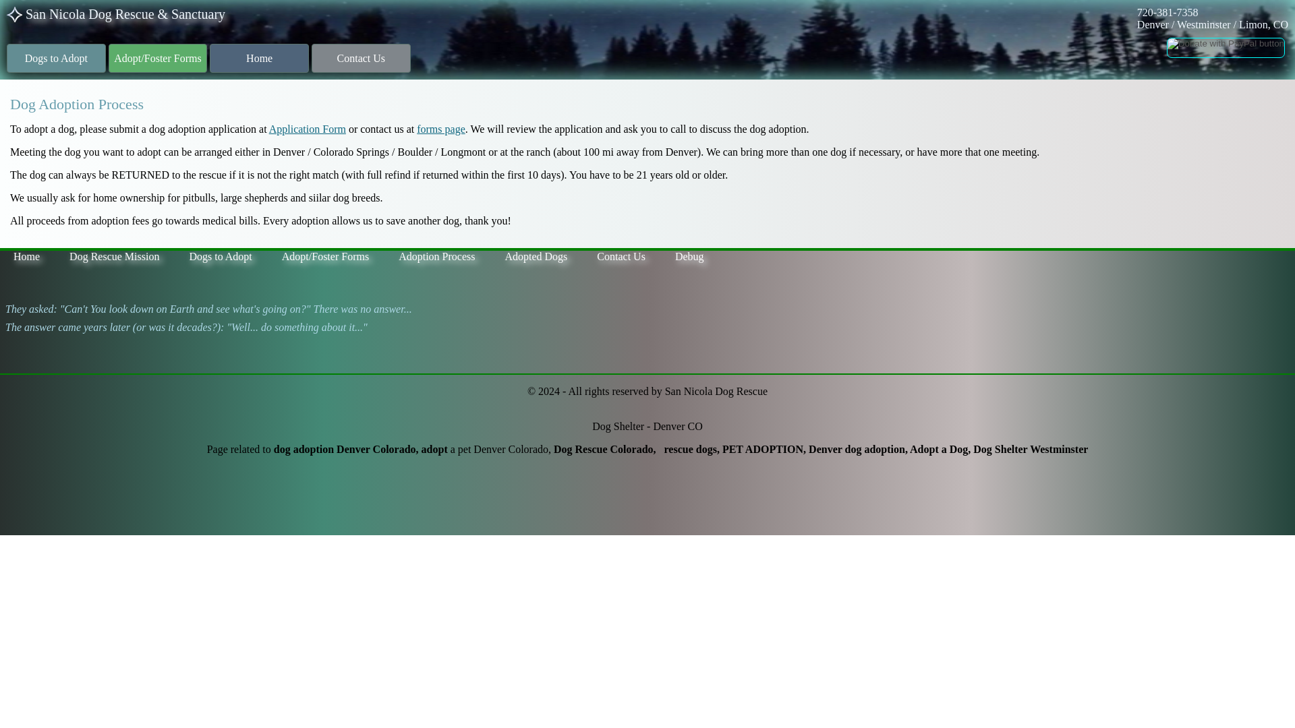 Image resolution: width=1295 pixels, height=728 pixels. Describe the element at coordinates (26, 260) in the screenshot. I see `Home` at that location.